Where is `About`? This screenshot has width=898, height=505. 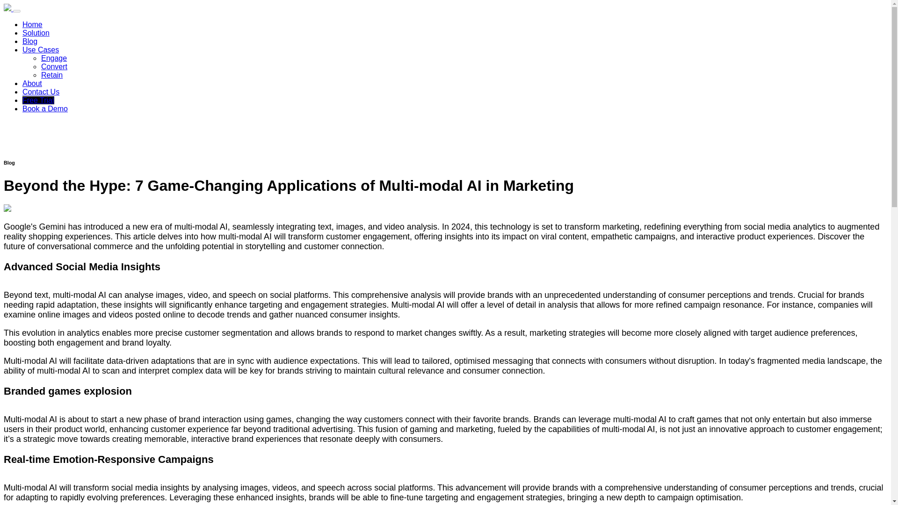
About is located at coordinates (32, 83).